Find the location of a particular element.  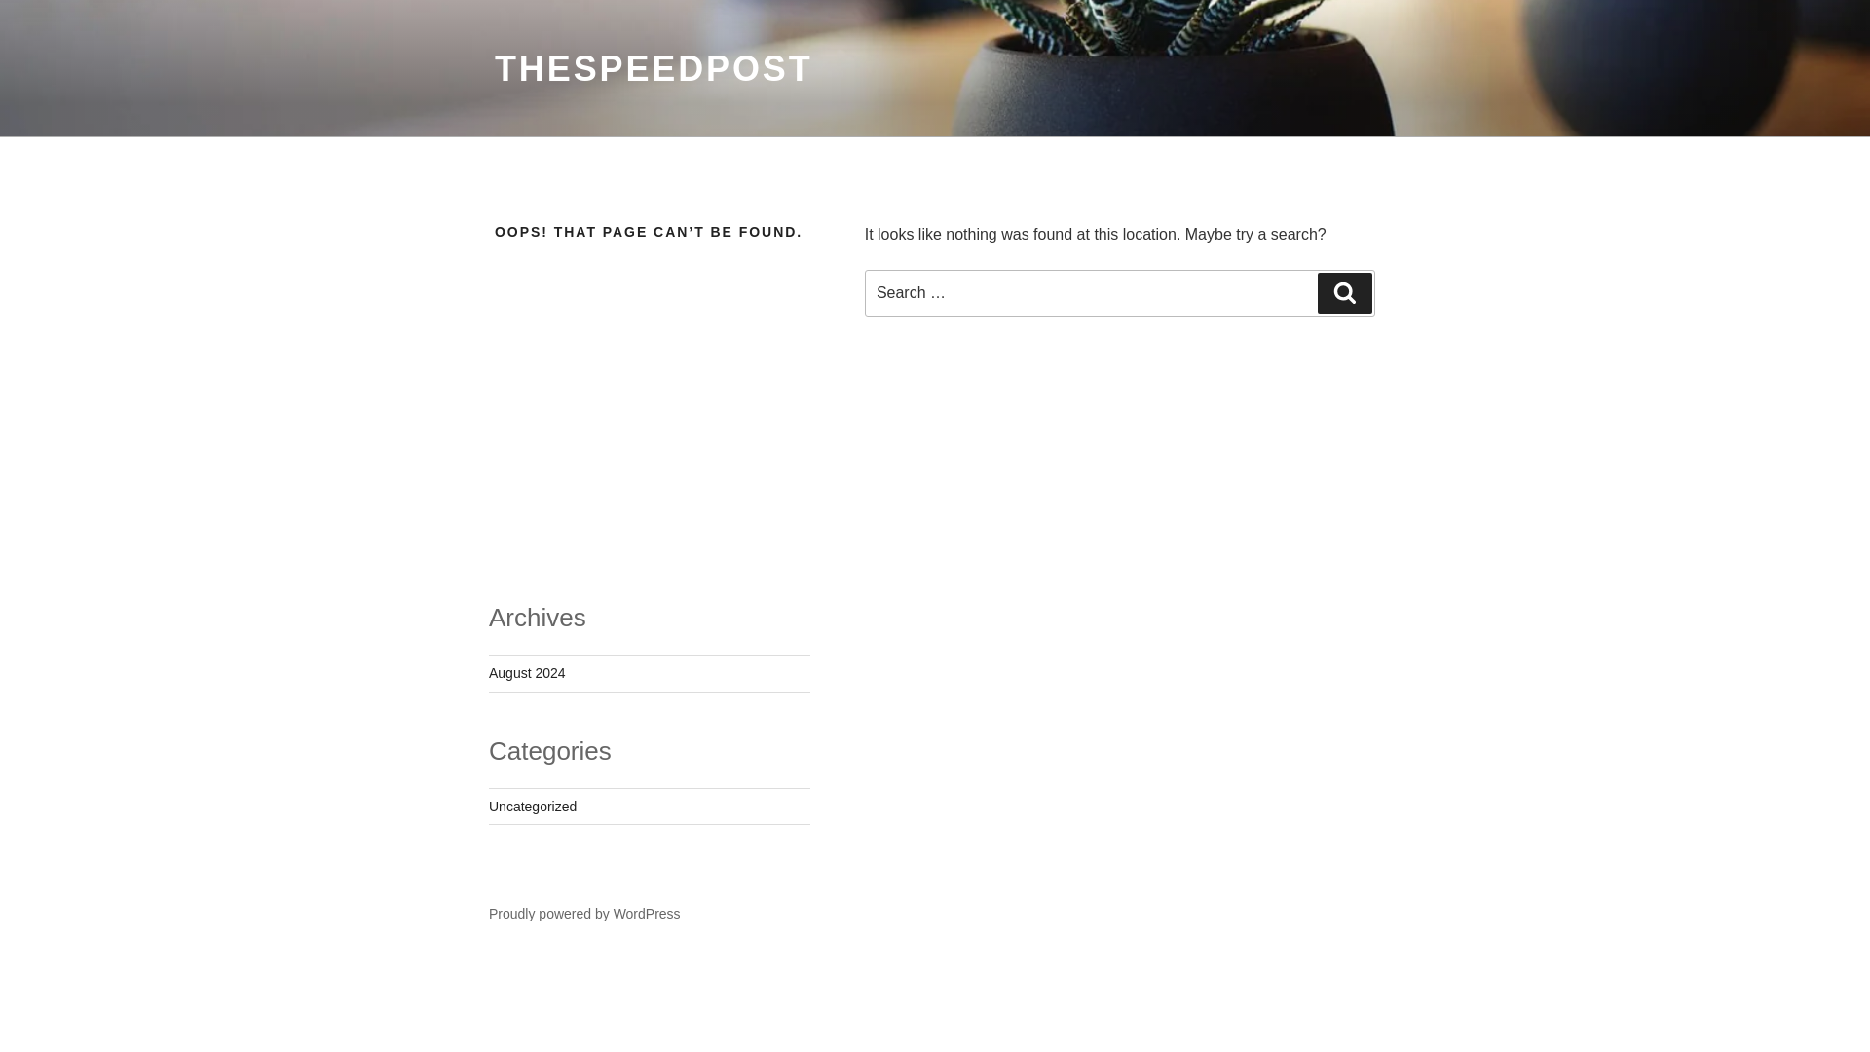

Uncategorized is located at coordinates (532, 806).